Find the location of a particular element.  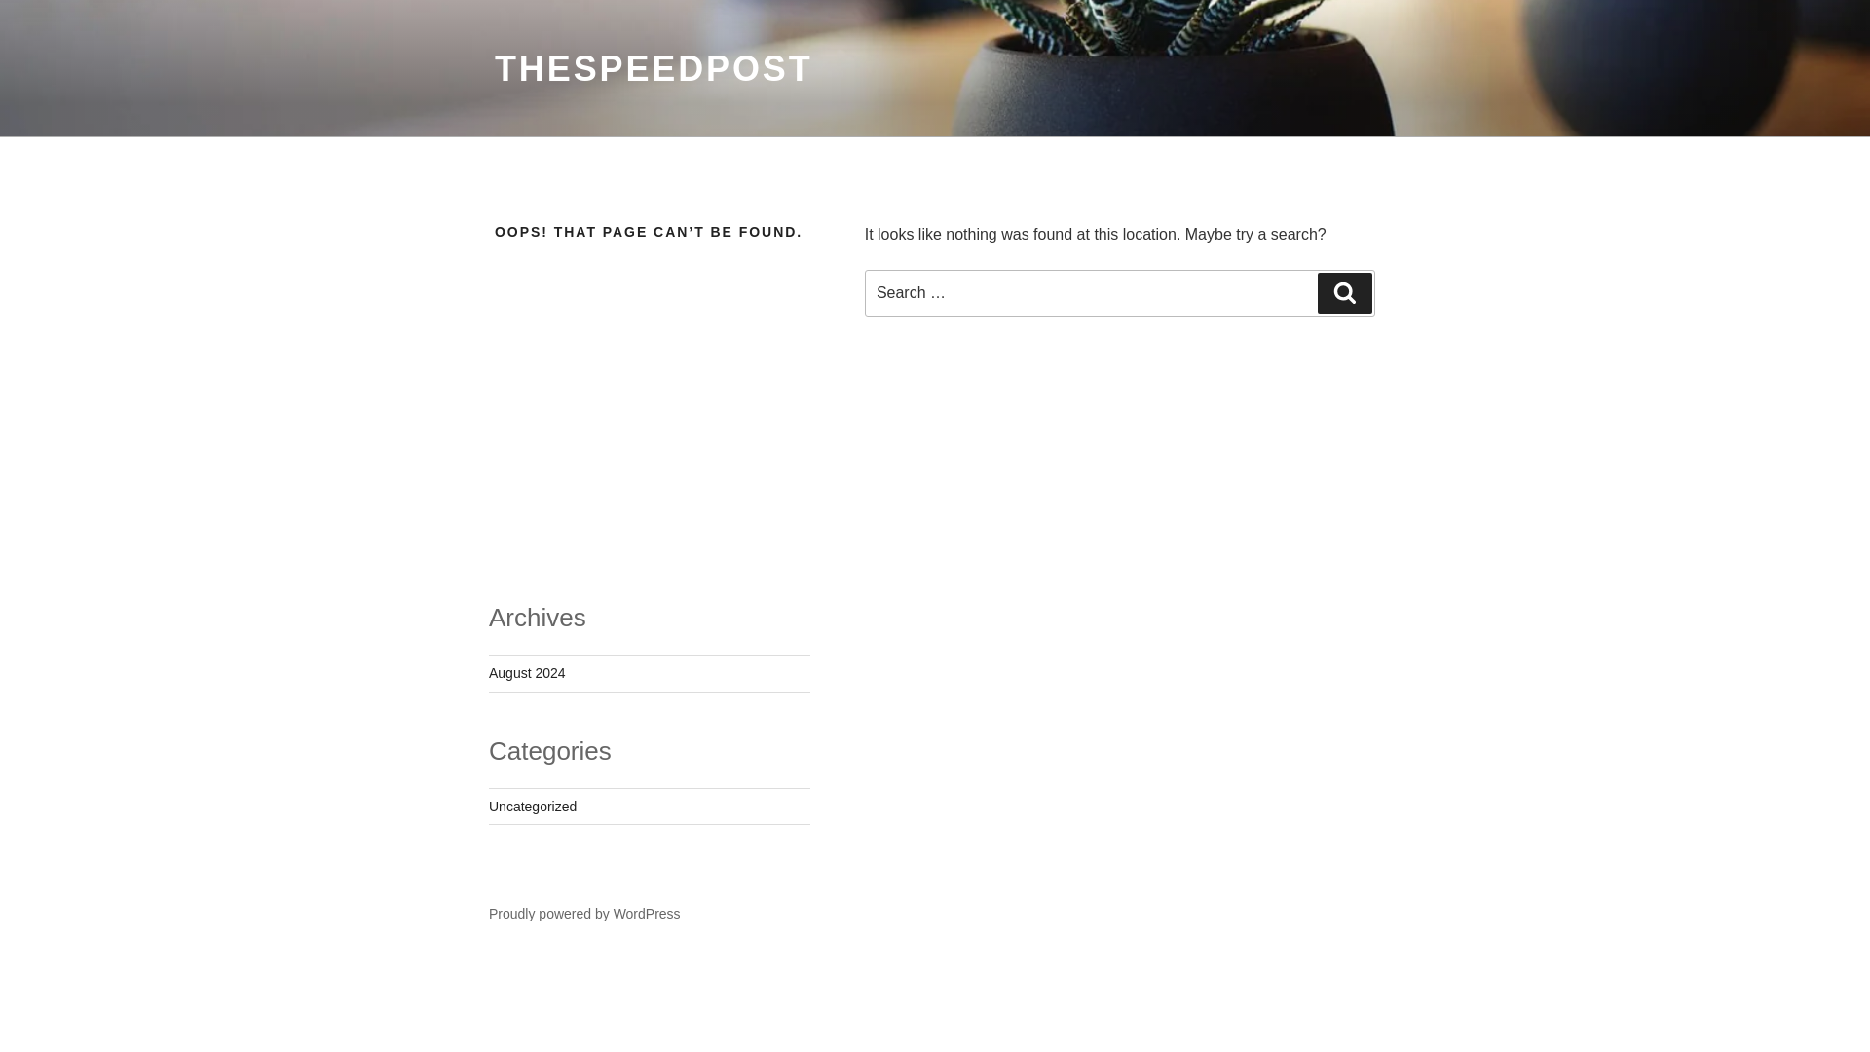

Uncategorized is located at coordinates (532, 806).